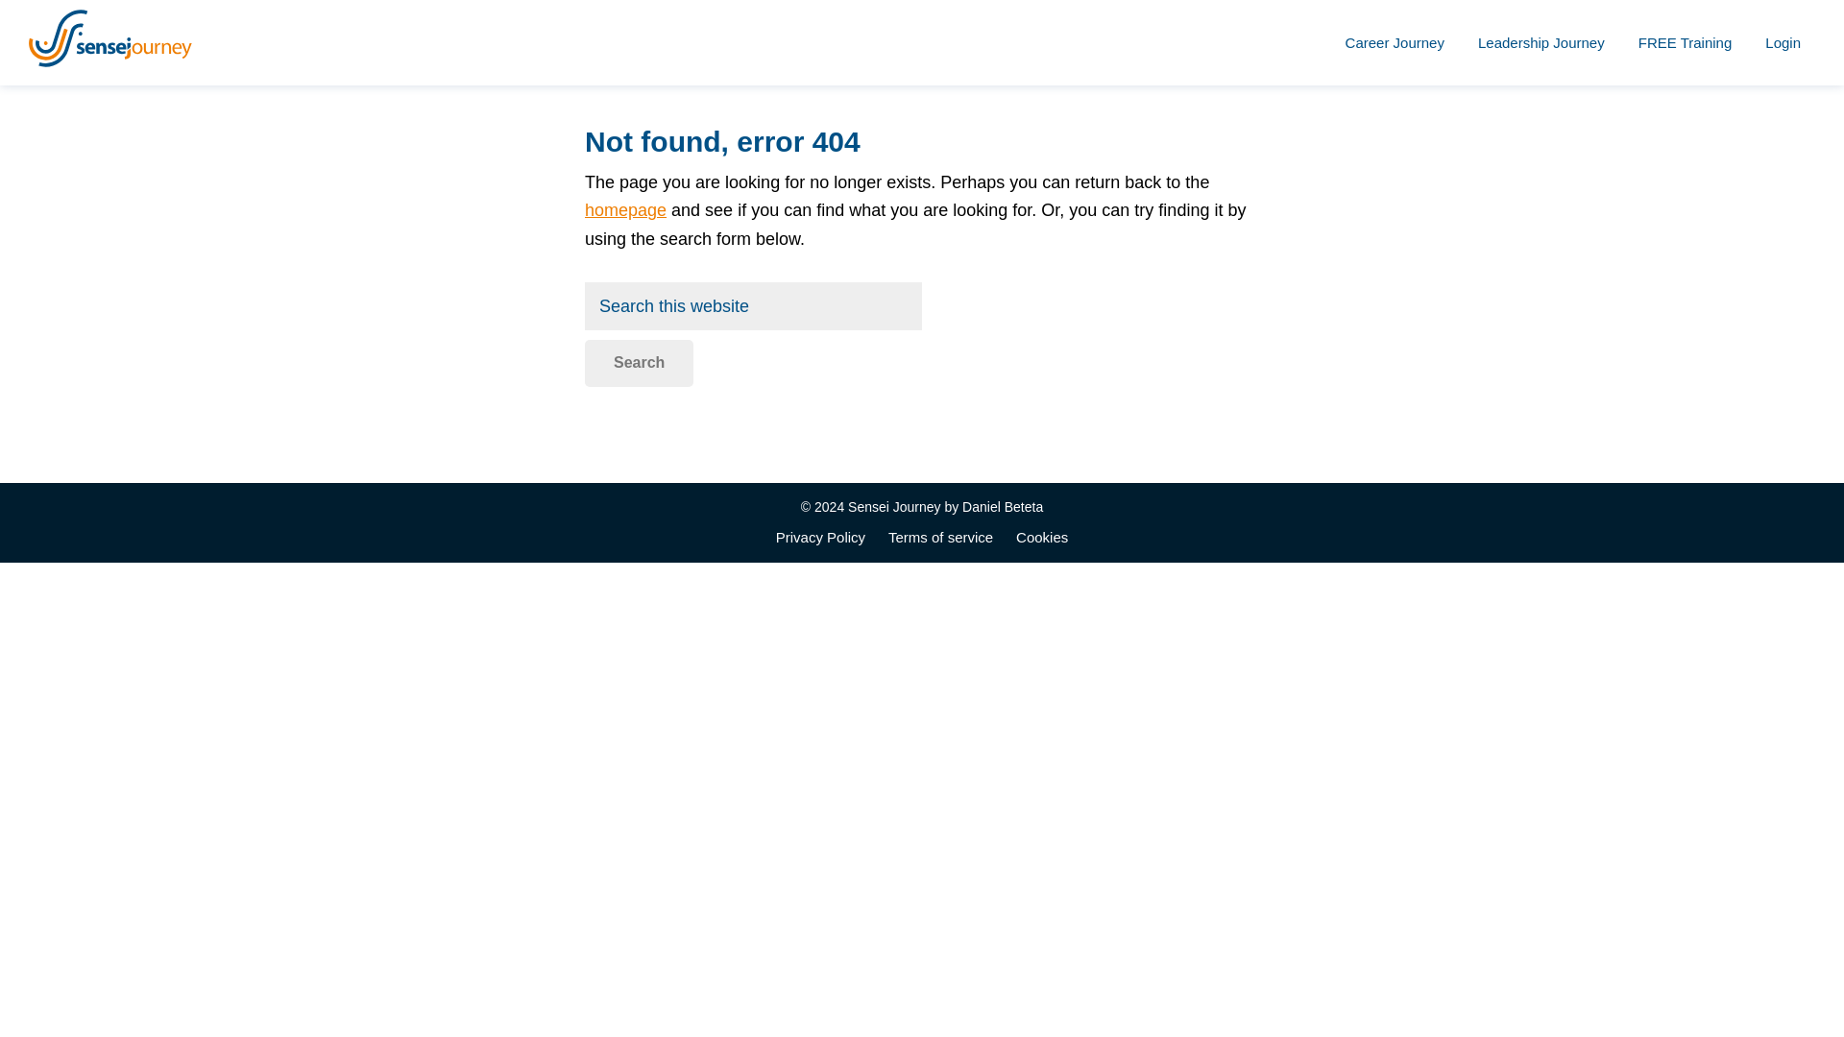  I want to click on FREE Training, so click(1685, 42).